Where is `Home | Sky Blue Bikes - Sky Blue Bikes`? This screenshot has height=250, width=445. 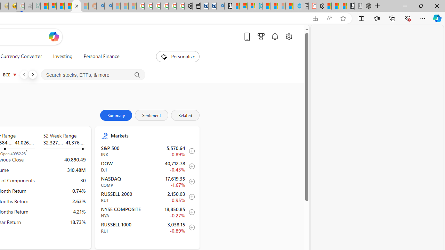 Home | Sky Blue Bikes - Sky Blue Bikes is located at coordinates (297, 6).